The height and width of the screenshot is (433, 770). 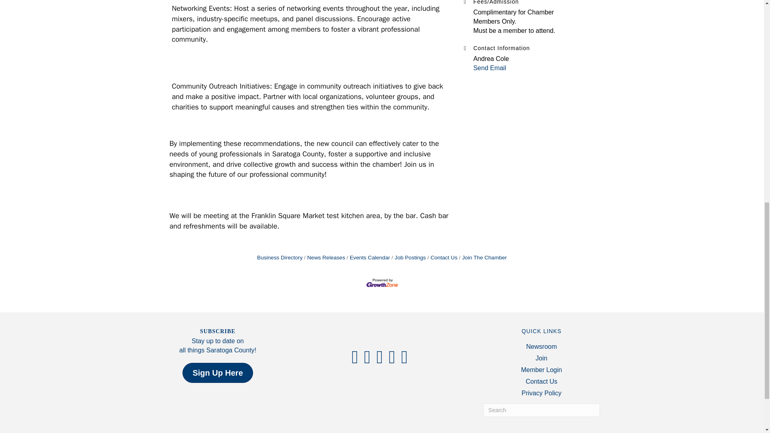 What do you see at coordinates (368, 257) in the screenshot?
I see `Events Calendar` at bounding box center [368, 257].